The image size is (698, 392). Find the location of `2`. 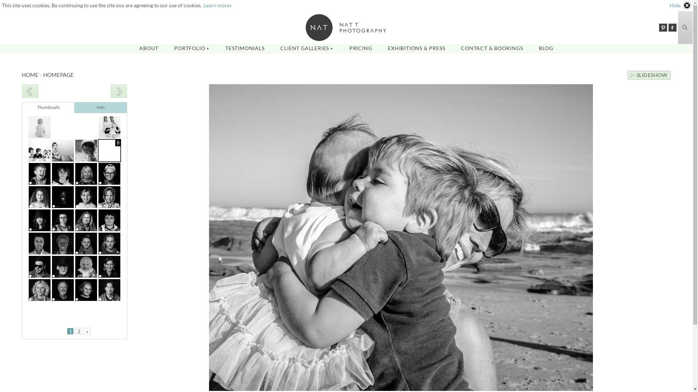

2 is located at coordinates (79, 331).